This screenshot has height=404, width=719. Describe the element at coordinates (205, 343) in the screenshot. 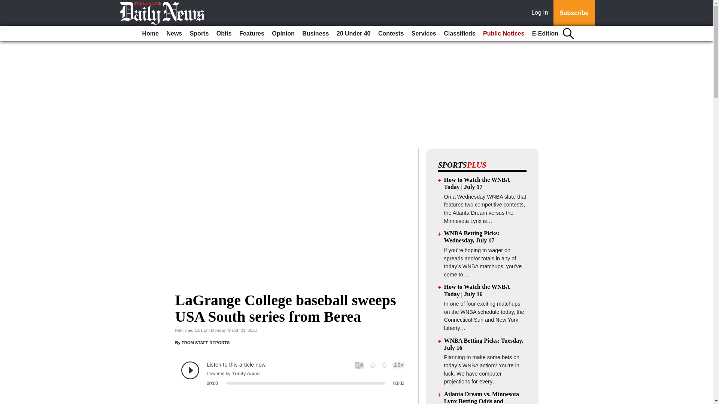

I see `FROM STAFF REPORTS` at that location.